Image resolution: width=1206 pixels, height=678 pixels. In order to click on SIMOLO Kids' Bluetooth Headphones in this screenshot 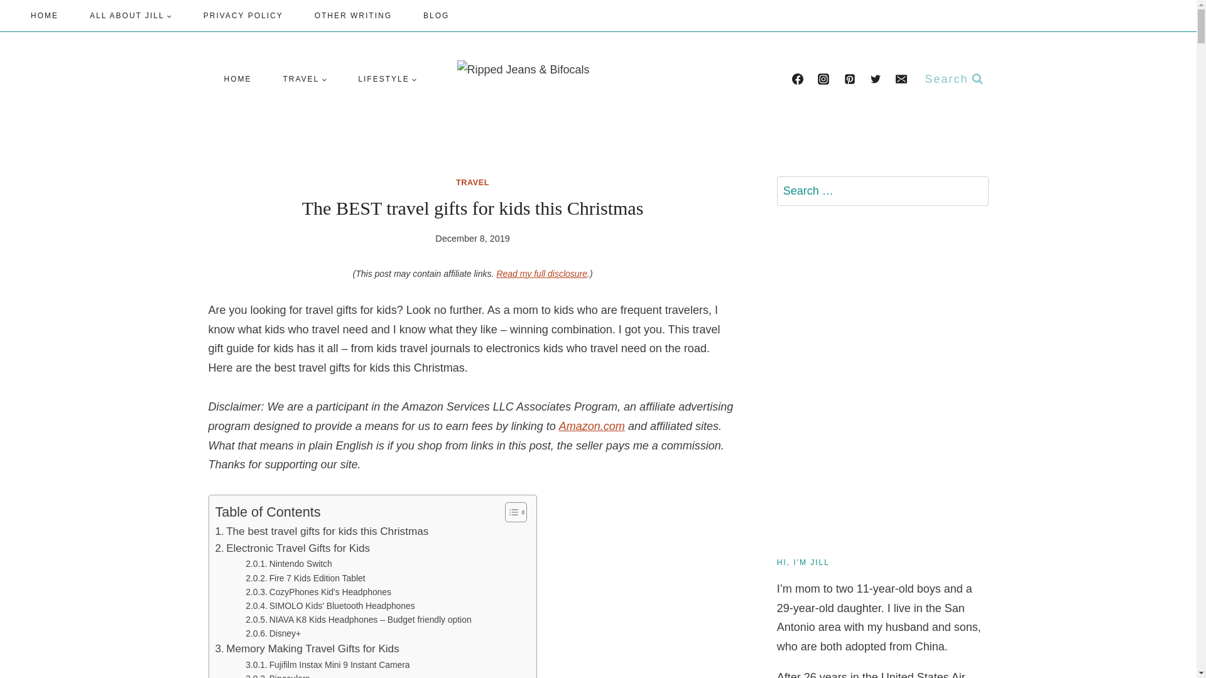, I will do `click(330, 605)`.